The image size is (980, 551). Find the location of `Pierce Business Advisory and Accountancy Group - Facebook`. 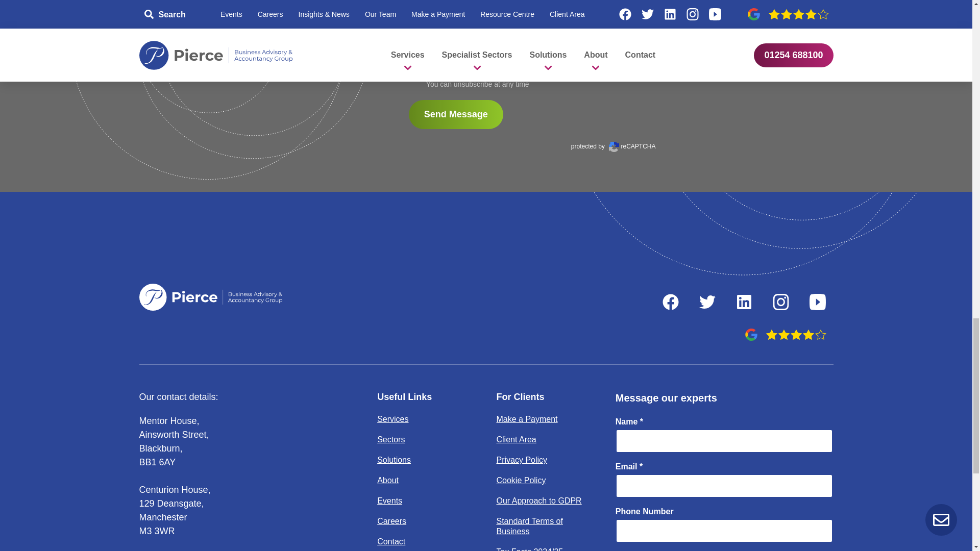

Pierce Business Advisory and Accountancy Group - Facebook is located at coordinates (670, 302).